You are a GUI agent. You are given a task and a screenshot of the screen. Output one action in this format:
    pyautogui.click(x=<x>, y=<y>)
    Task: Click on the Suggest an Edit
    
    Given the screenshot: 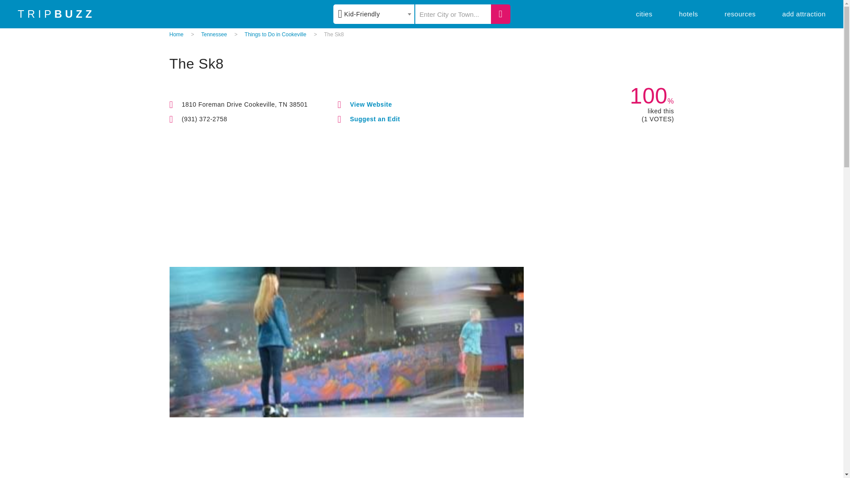 What is the action you would take?
    pyautogui.click(x=375, y=119)
    